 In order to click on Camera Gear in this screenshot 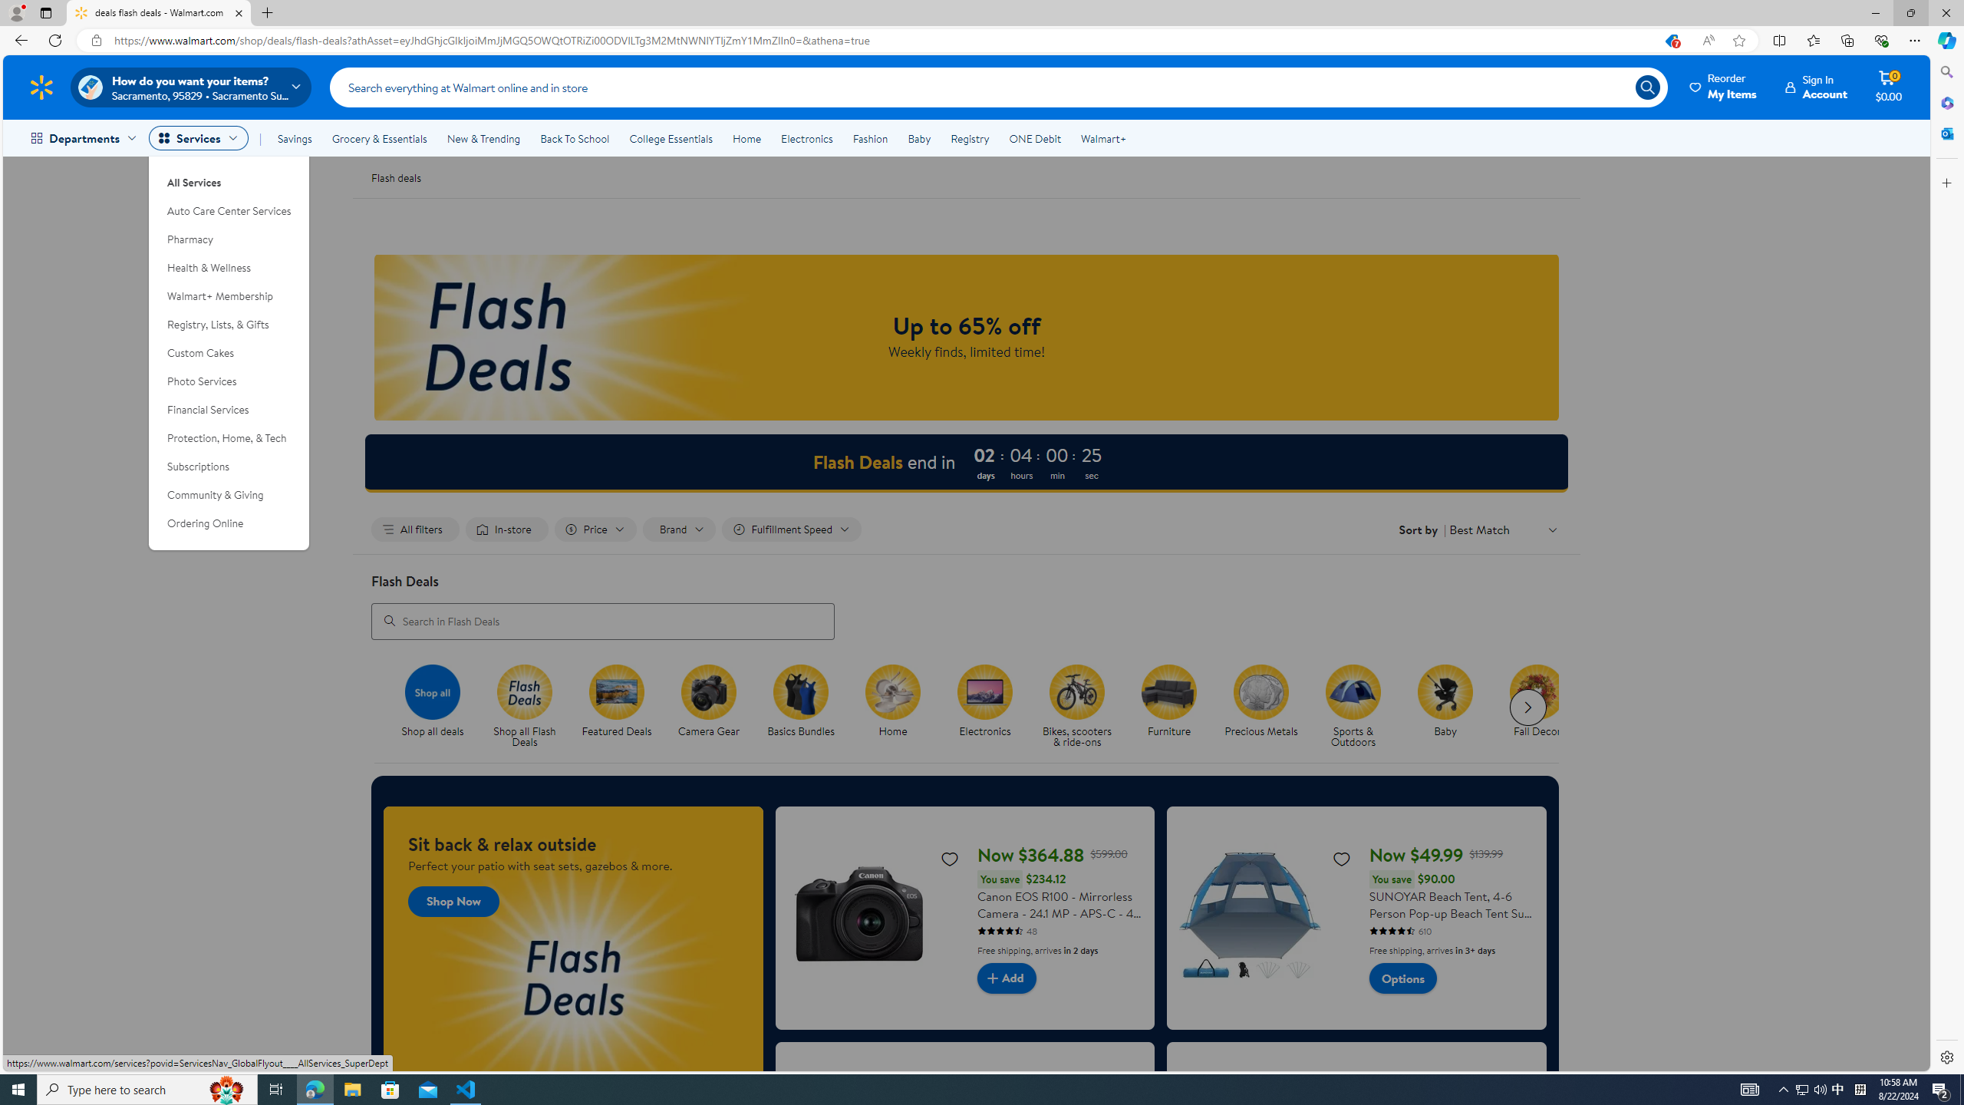, I will do `click(715, 707)`.